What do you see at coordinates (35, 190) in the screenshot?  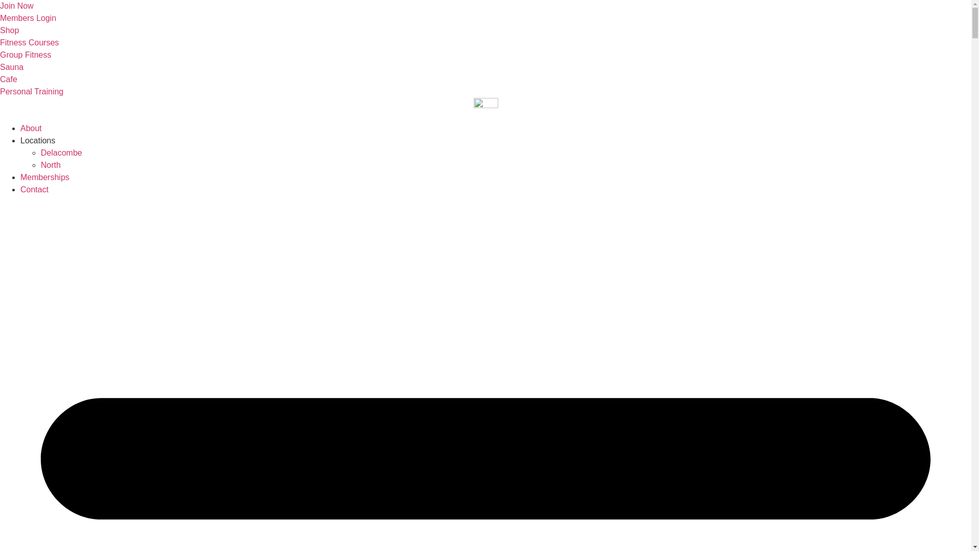 I see `Contact` at bounding box center [35, 190].